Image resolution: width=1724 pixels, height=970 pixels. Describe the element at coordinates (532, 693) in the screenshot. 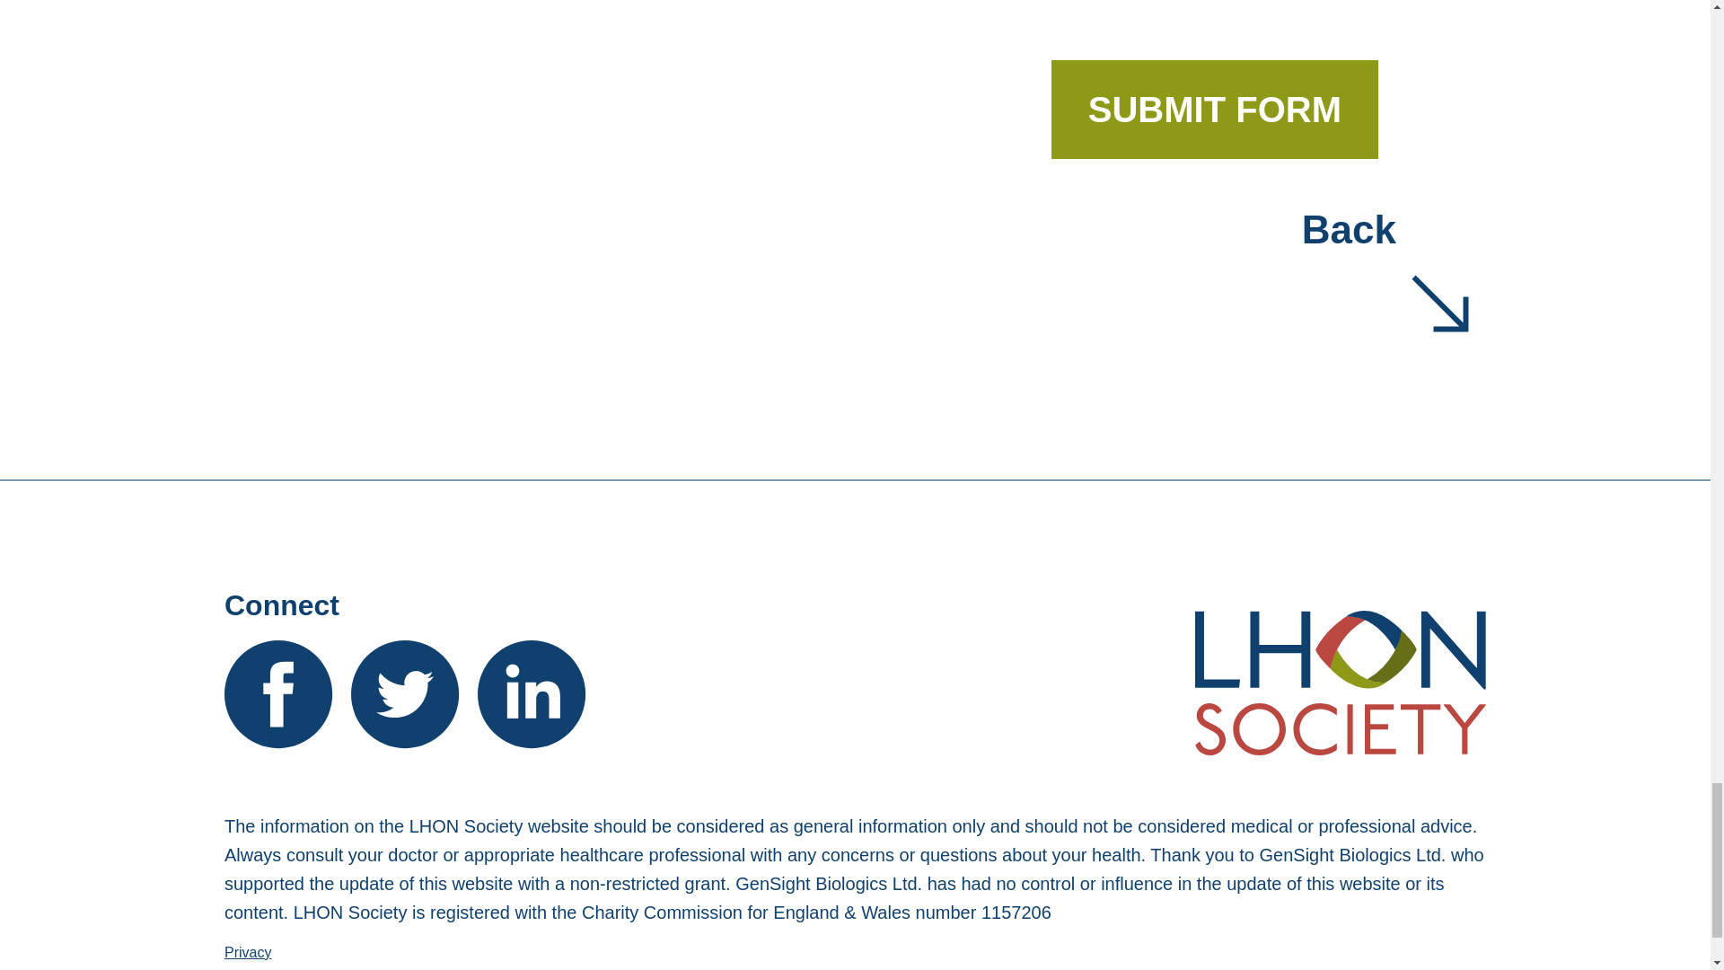

I see `LinkedIn` at that location.